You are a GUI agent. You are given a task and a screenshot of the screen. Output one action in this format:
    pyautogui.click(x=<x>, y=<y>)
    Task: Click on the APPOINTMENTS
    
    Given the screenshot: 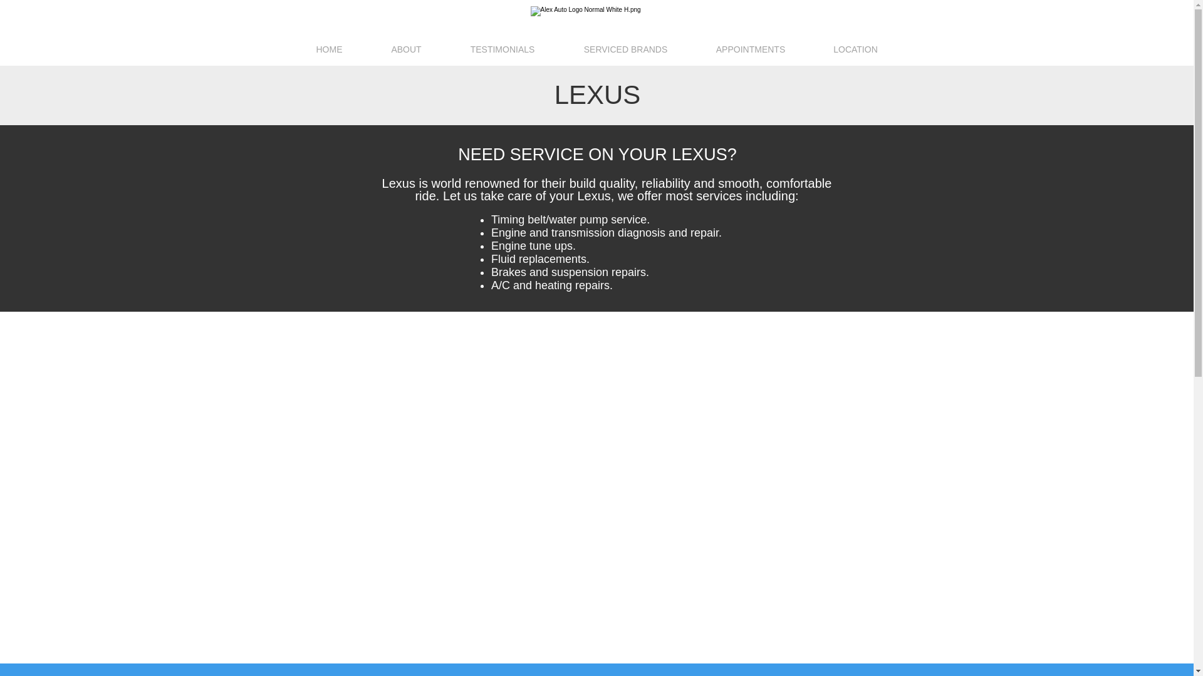 What is the action you would take?
    pyautogui.click(x=750, y=49)
    